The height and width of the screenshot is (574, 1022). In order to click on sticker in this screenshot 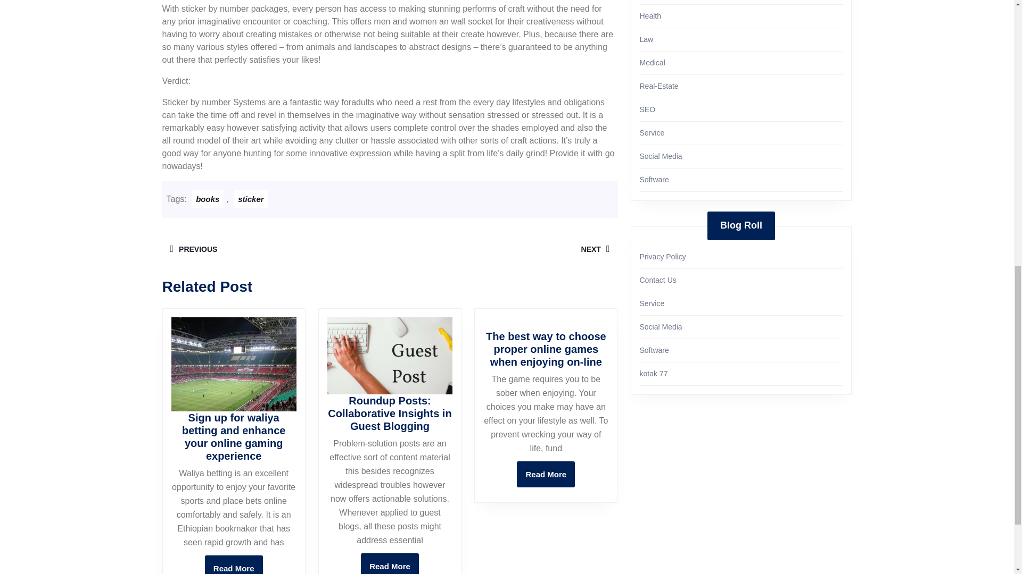, I will do `click(503, 249)`.